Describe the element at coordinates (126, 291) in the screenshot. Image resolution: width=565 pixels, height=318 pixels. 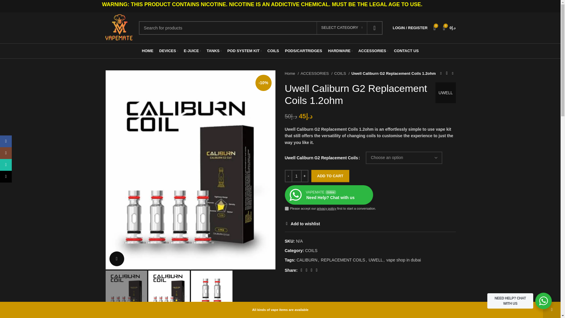
I see `805609CF-8A67-4540-BC5A-F06B646B1480` at that location.